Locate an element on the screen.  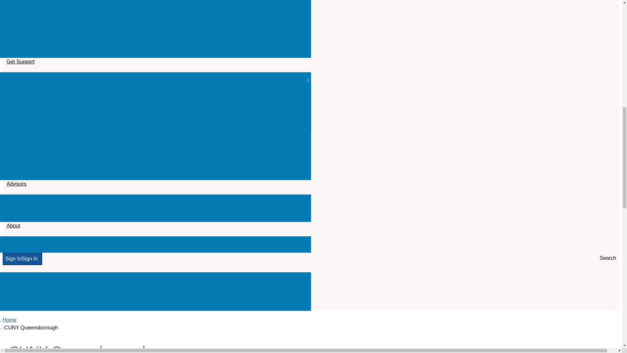
Application Guide is located at coordinates (155, 5).